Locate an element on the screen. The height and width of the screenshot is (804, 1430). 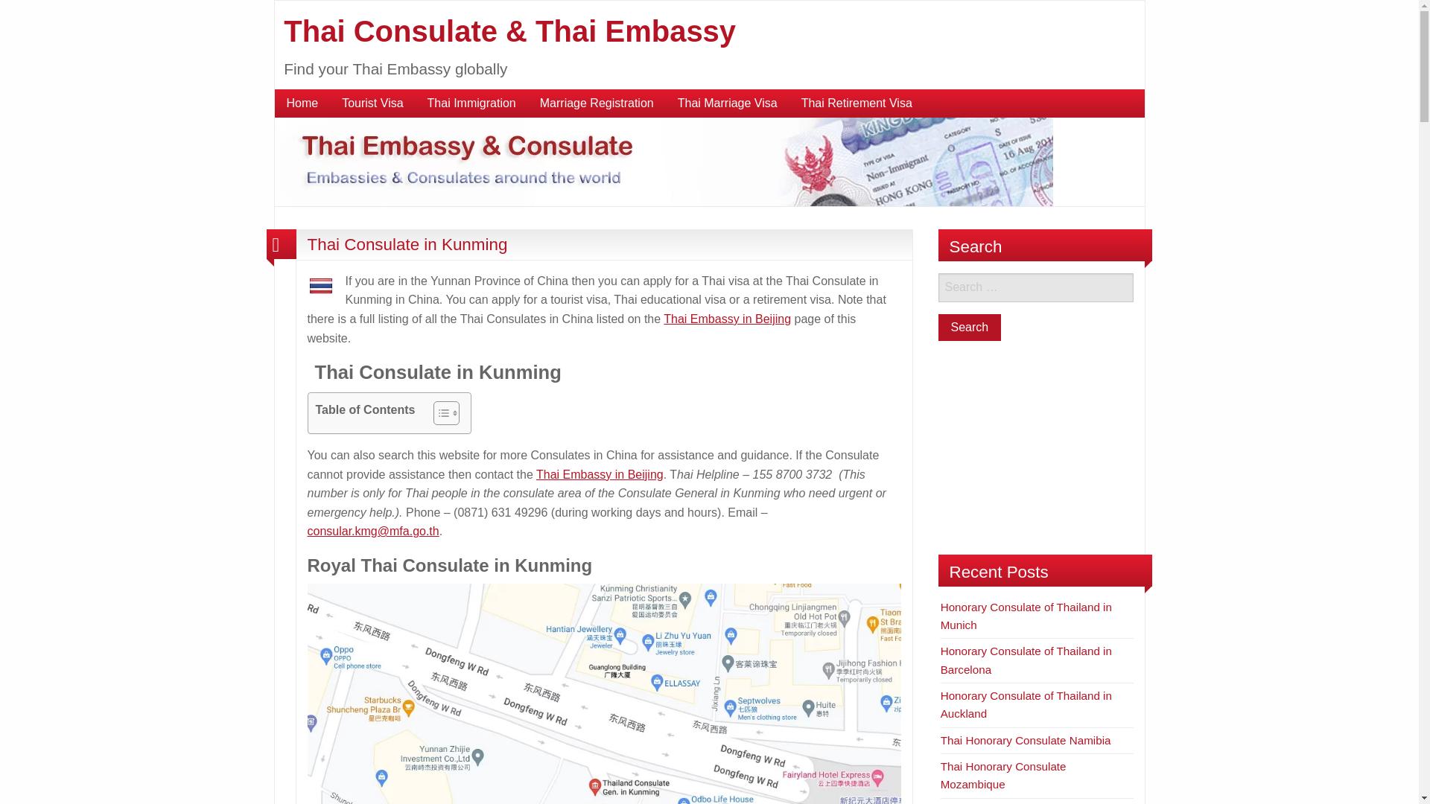
Thai Embassy in Beijing is located at coordinates (727, 319).